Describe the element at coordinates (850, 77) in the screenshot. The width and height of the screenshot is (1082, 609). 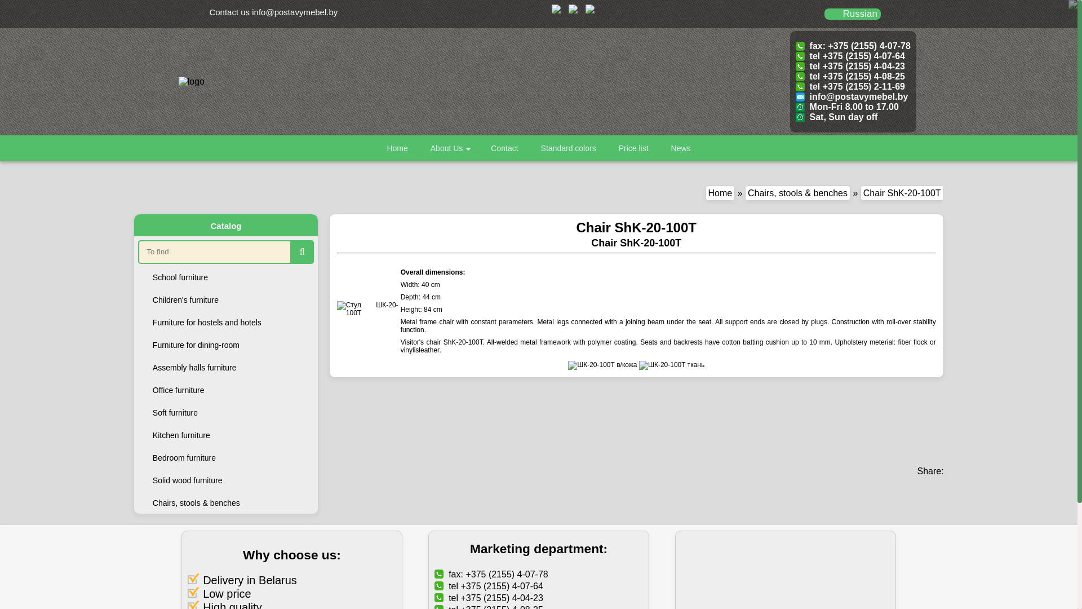
I see `tel +375 (2155) 4-08-25` at that location.